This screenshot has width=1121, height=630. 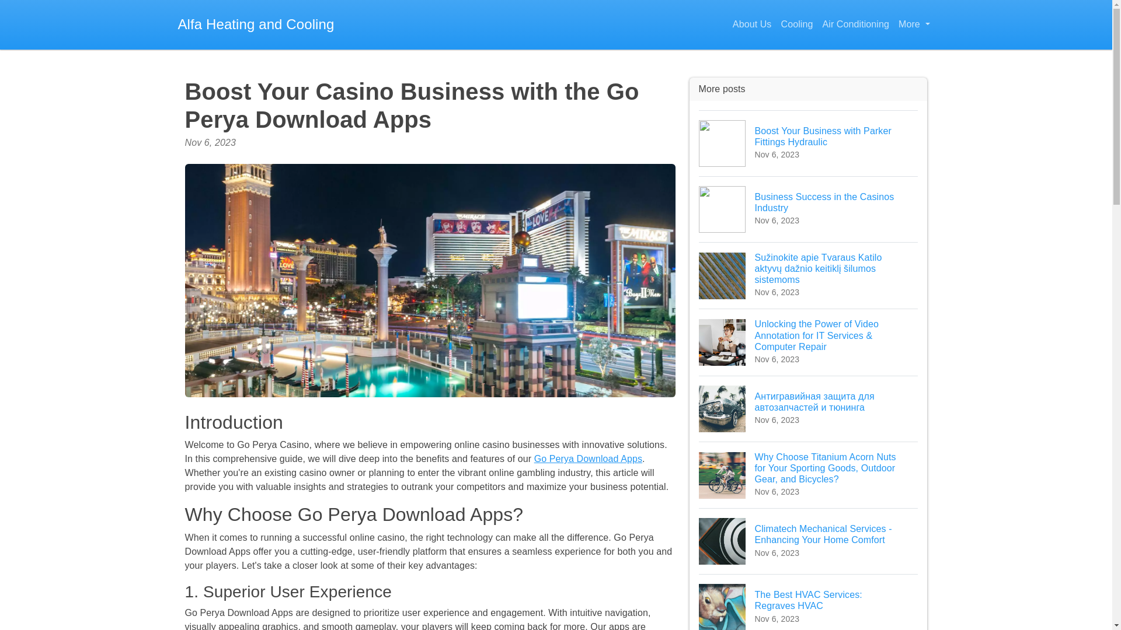 What do you see at coordinates (913, 24) in the screenshot?
I see `Go Perya Download Apps` at bounding box center [913, 24].